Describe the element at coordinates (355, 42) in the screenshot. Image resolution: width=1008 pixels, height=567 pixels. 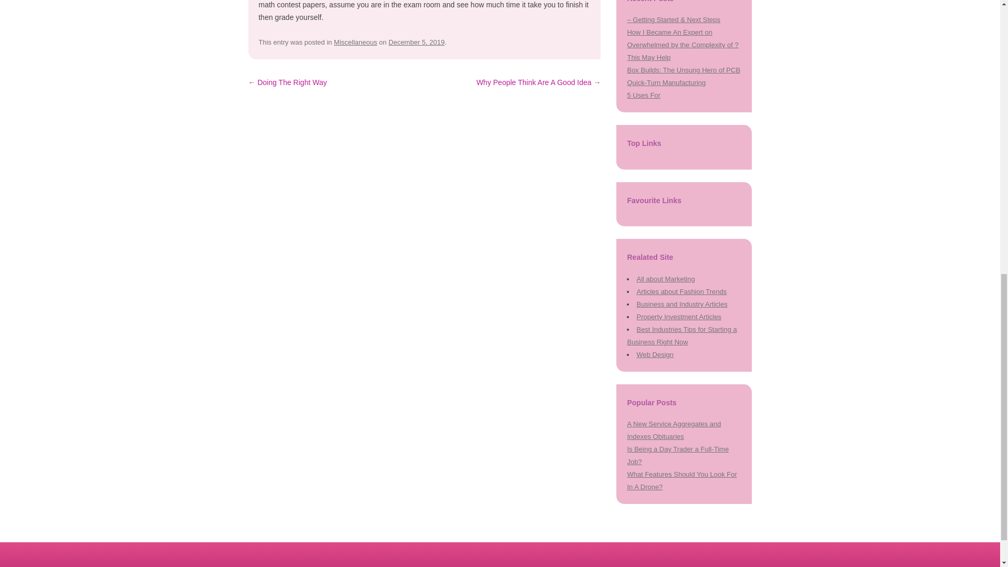
I see `Miscellaneous` at that location.